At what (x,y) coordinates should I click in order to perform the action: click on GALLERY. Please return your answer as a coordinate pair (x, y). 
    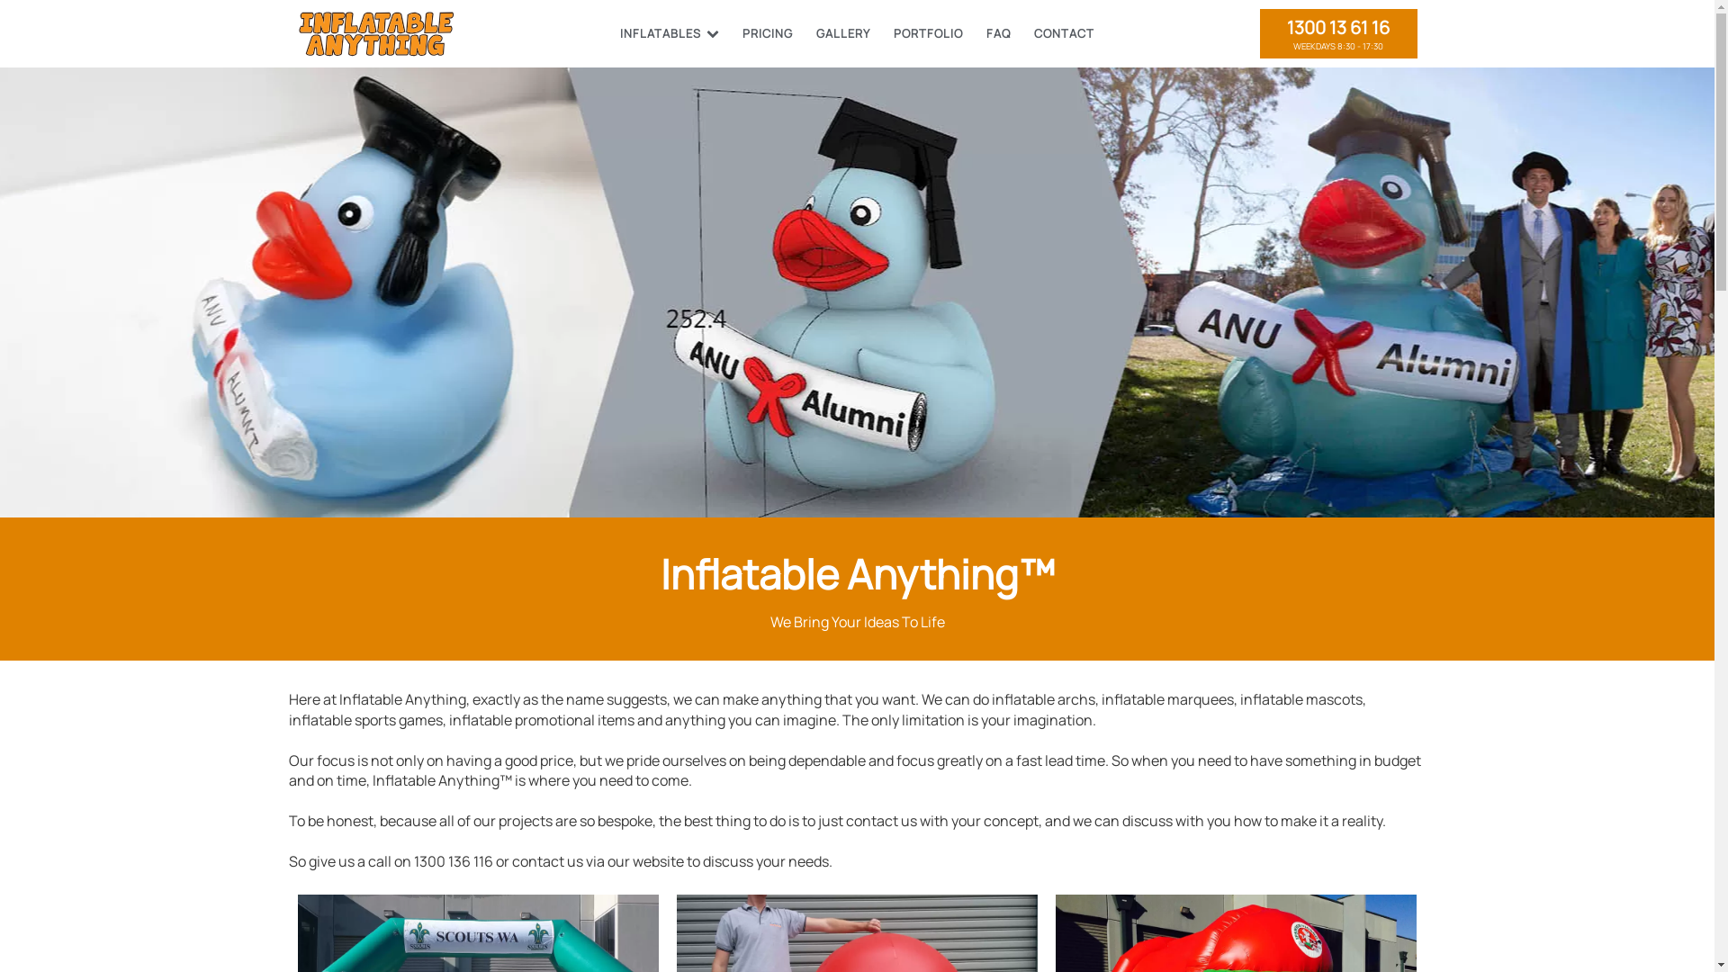
    Looking at the image, I should click on (842, 34).